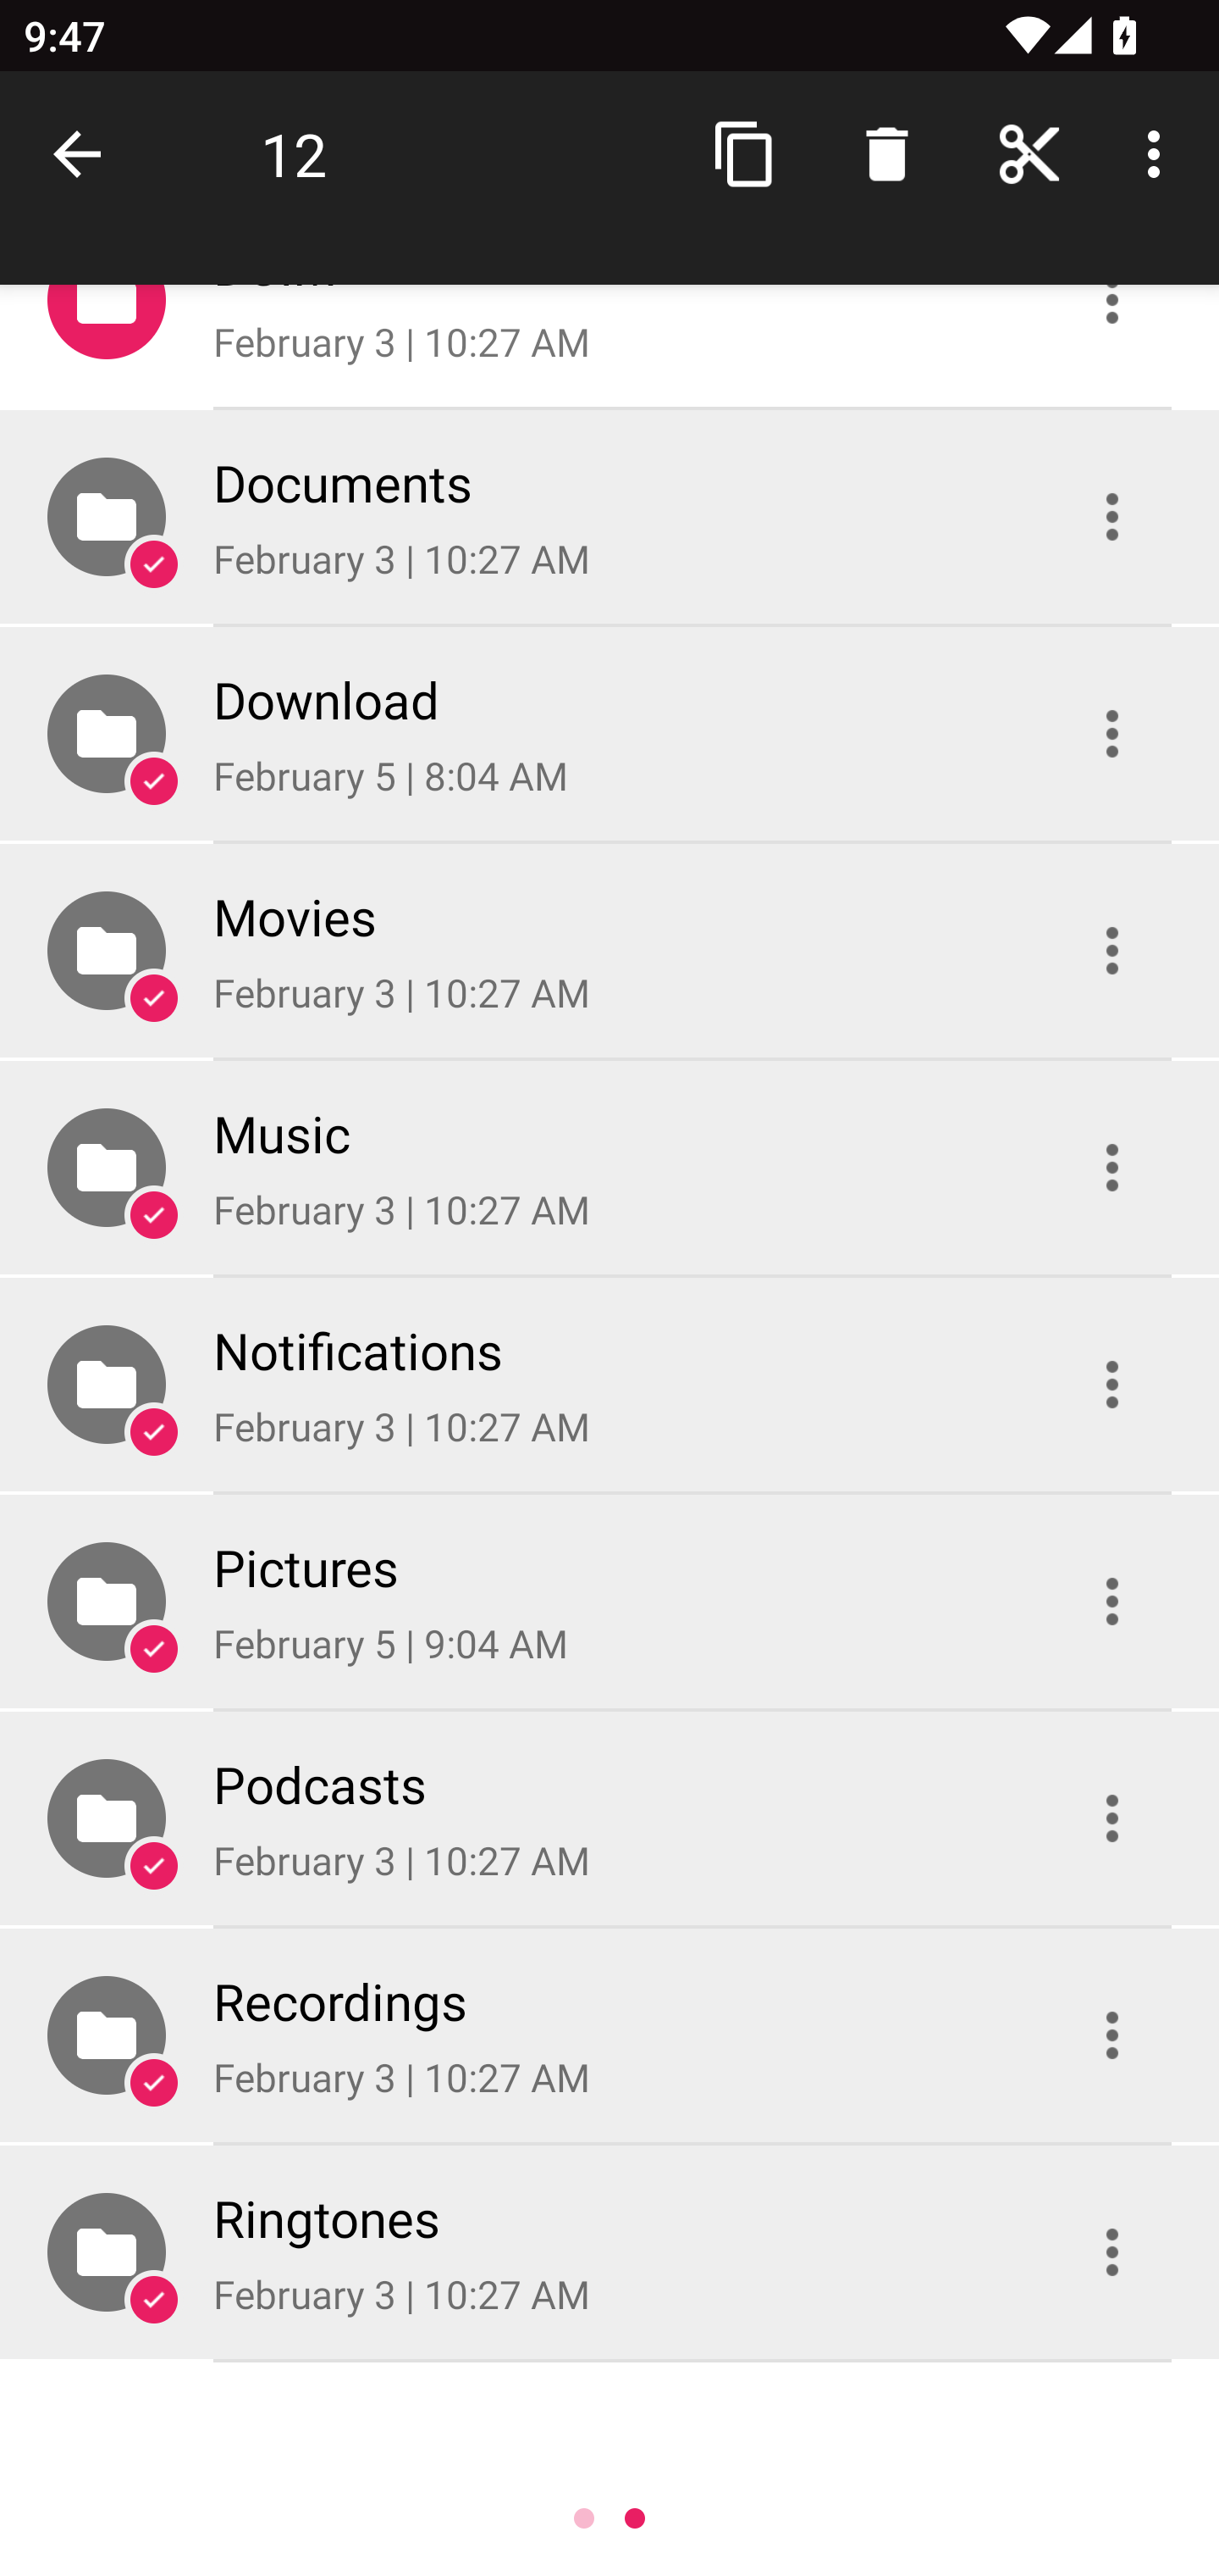 The image size is (1219, 2576). What do you see at coordinates (609, 516) in the screenshot?
I see `Documents February 3 | 10:27 AM` at bounding box center [609, 516].